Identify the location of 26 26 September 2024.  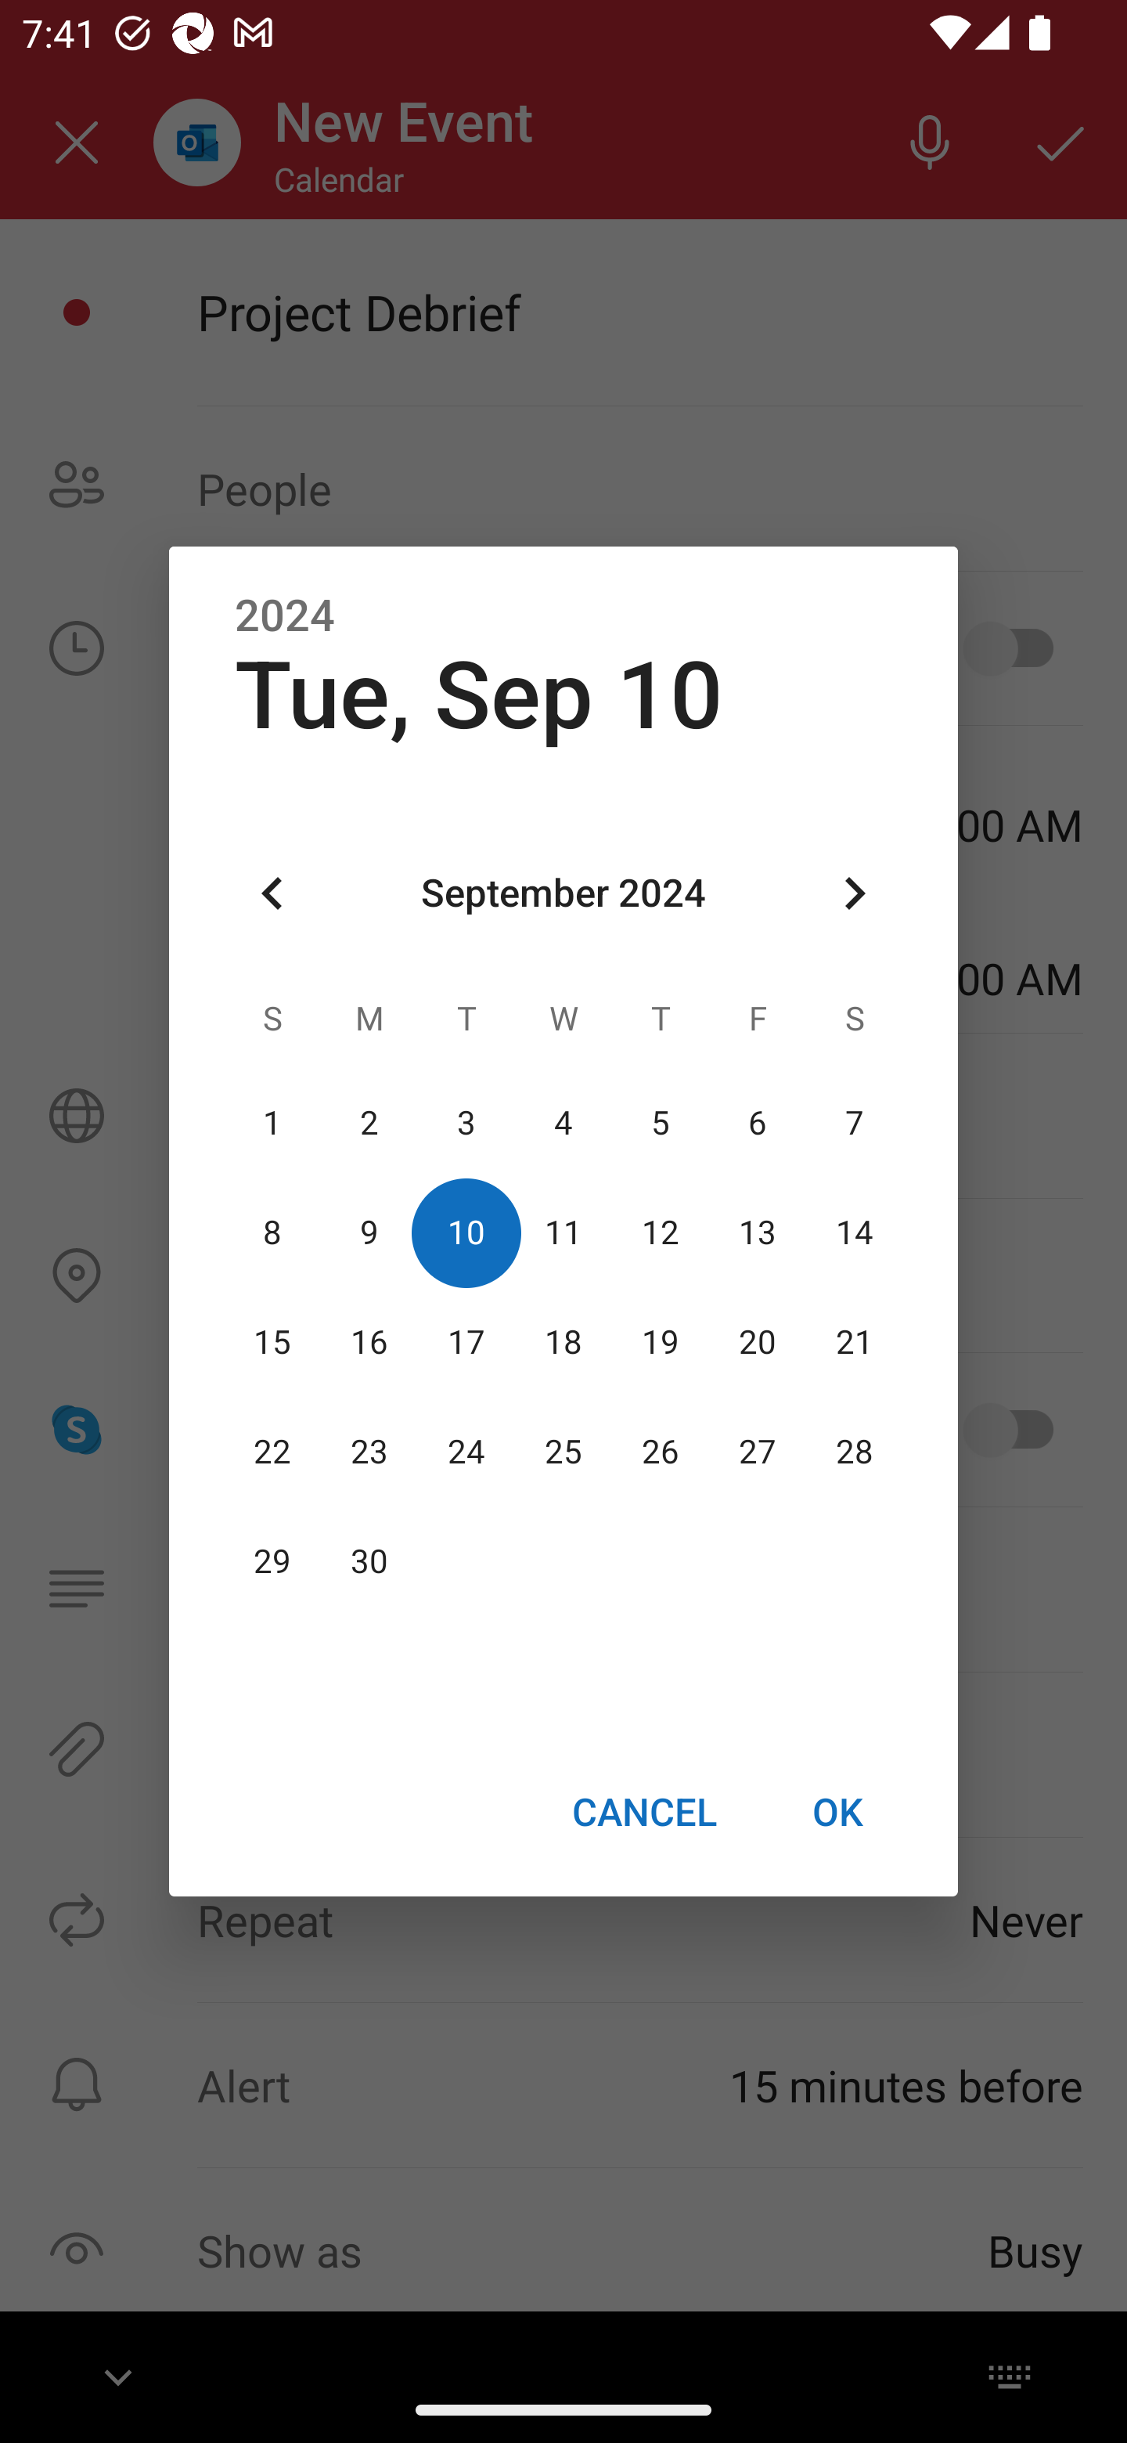
(660, 1452).